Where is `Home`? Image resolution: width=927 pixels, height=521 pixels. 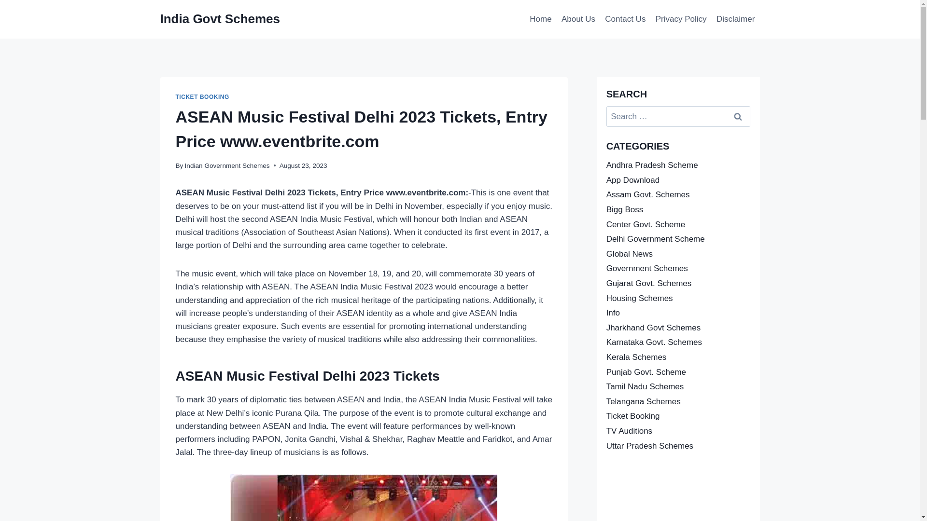
Home is located at coordinates (541, 19).